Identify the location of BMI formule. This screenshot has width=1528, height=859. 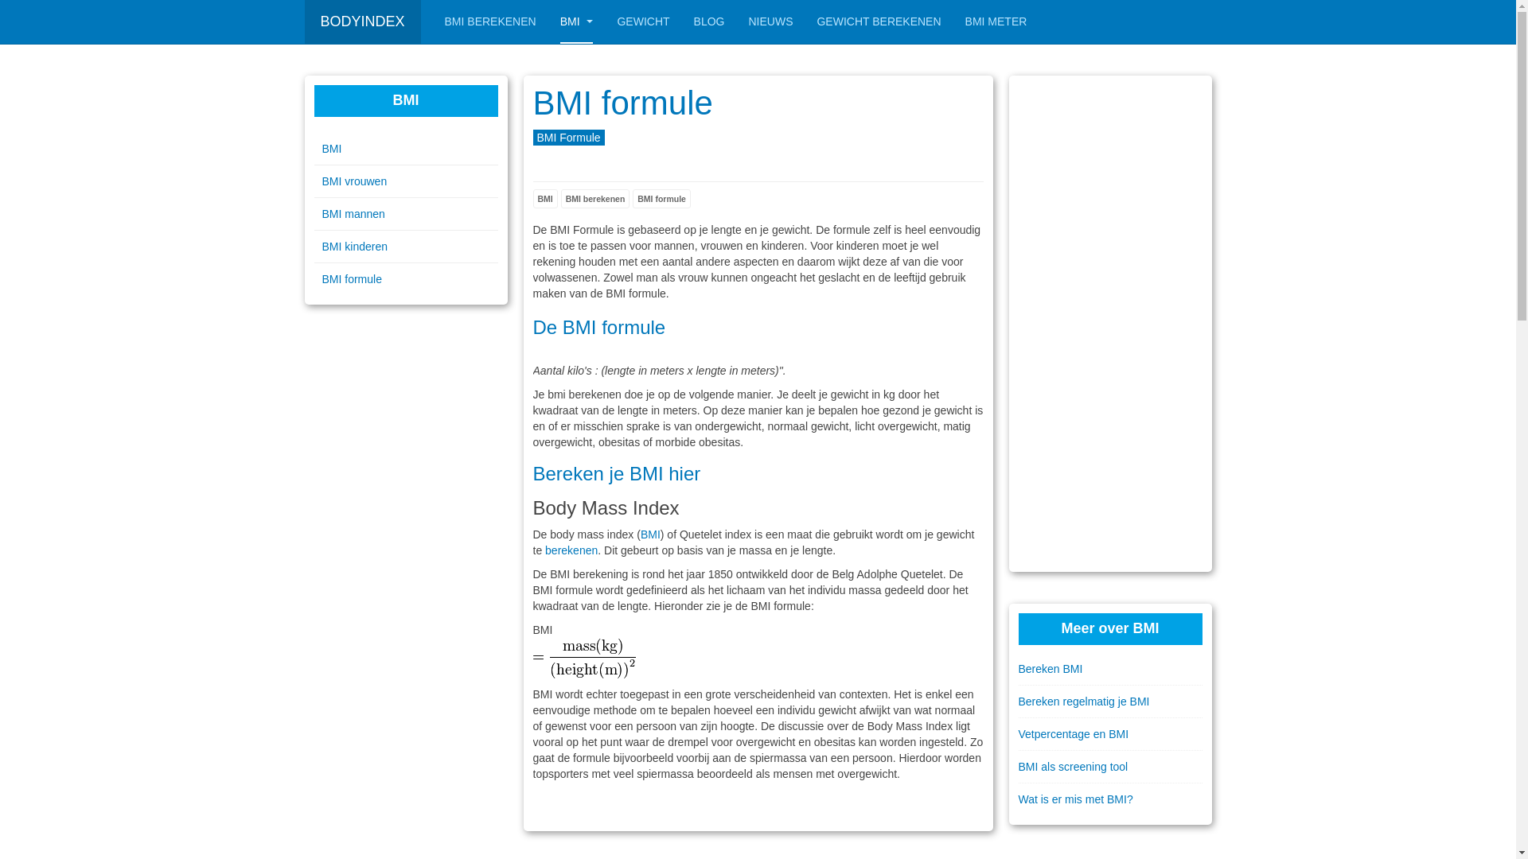
(406, 279).